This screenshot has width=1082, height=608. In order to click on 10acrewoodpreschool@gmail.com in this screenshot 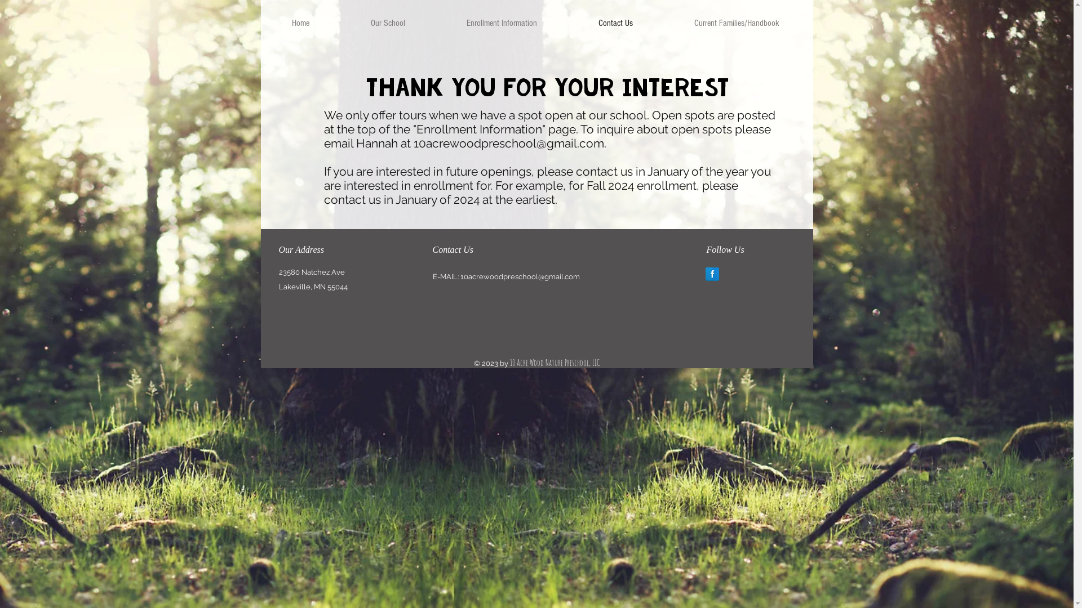, I will do `click(509, 143)`.